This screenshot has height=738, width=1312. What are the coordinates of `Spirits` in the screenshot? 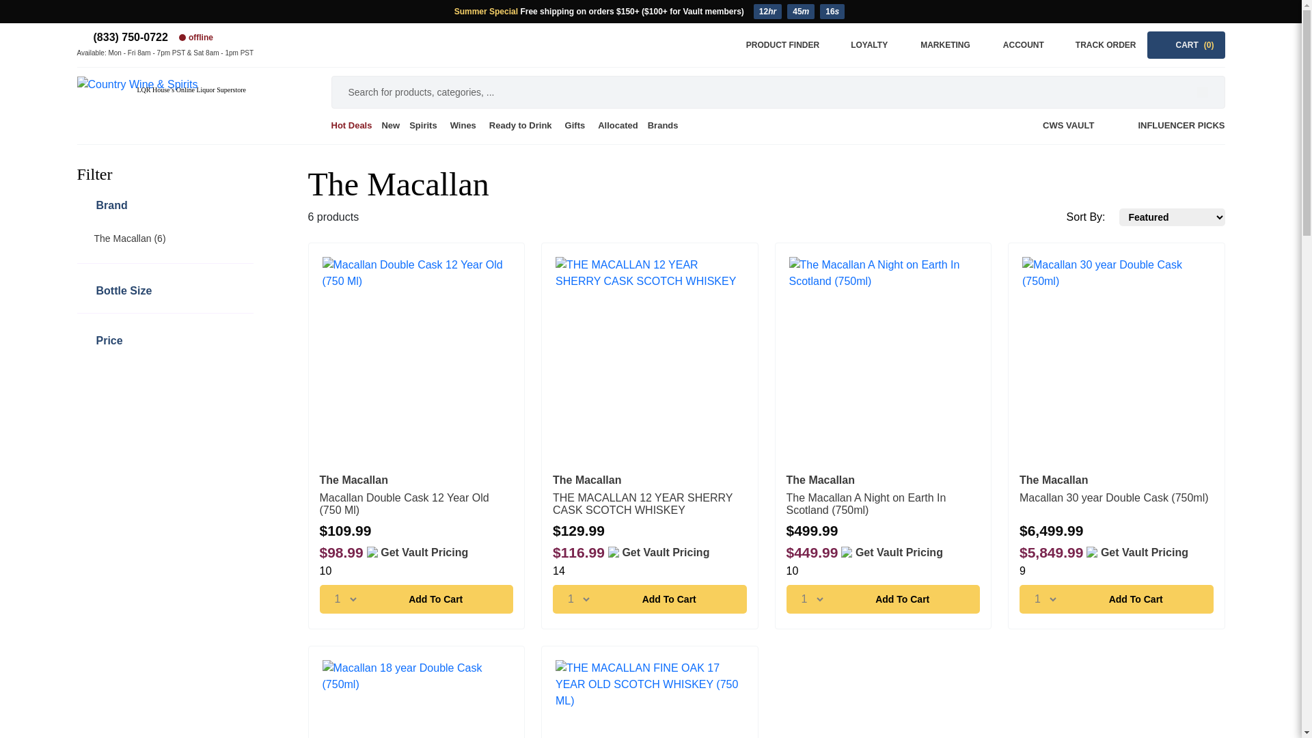 It's located at (424, 126).